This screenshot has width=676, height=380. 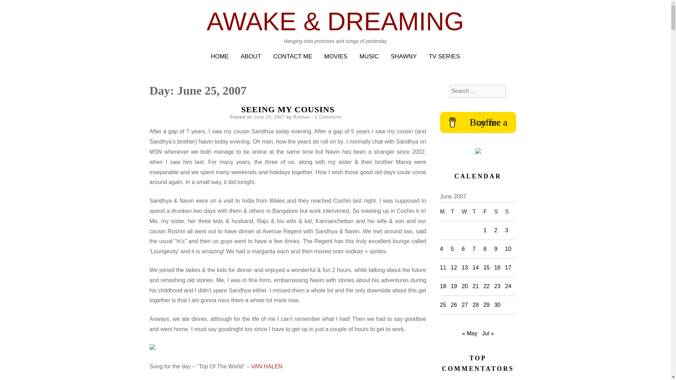 What do you see at coordinates (301, 117) in the screenshot?
I see `Roshan` at bounding box center [301, 117].